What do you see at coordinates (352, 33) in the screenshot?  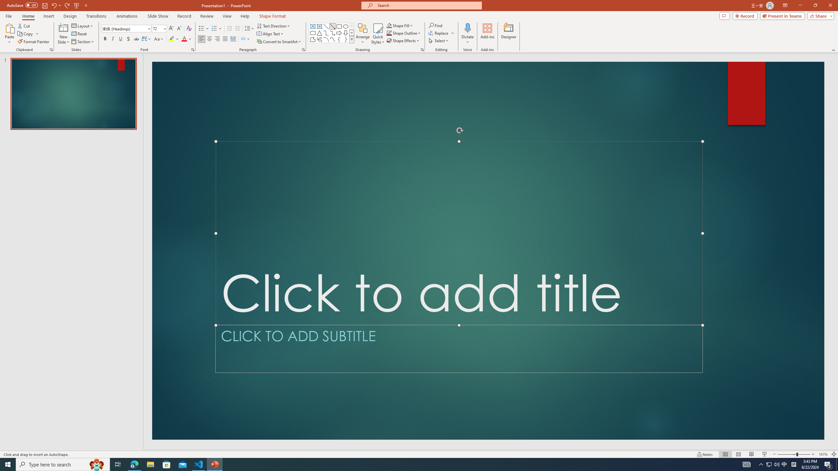 I see `Row Down` at bounding box center [352, 33].